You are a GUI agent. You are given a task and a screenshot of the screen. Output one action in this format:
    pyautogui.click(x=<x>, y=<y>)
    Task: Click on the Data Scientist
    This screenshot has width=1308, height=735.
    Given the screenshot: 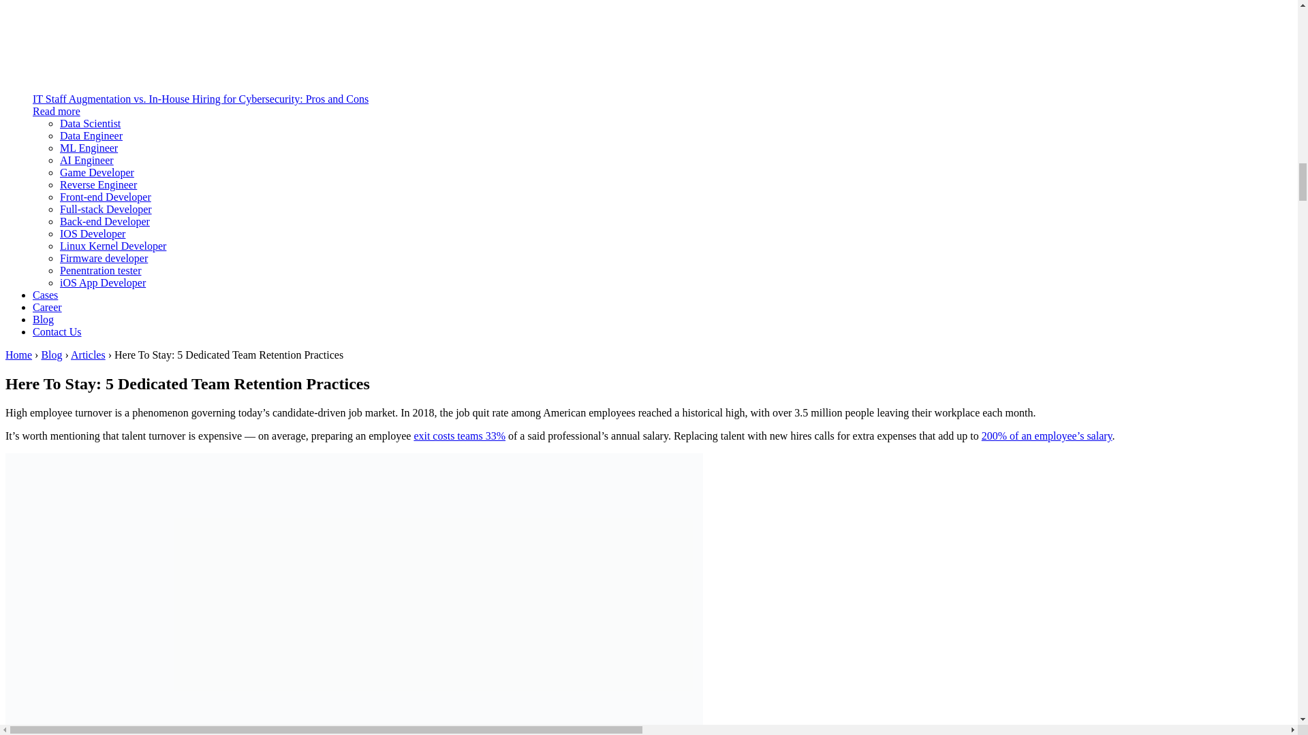 What is the action you would take?
    pyautogui.click(x=90, y=123)
    